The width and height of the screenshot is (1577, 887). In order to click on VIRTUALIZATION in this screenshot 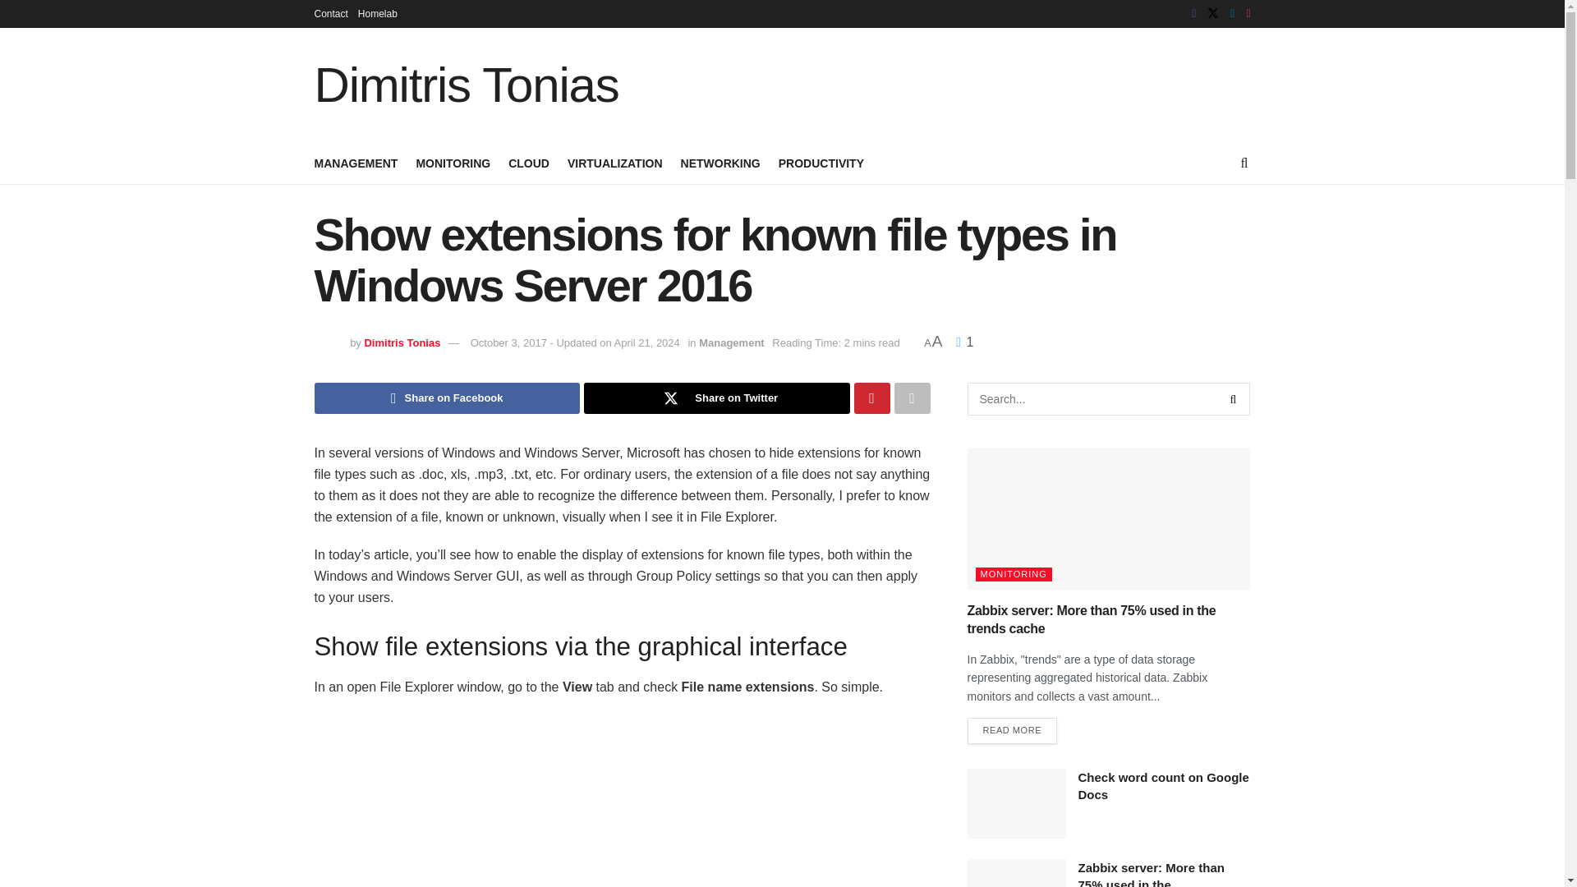, I will do `click(614, 163)`.